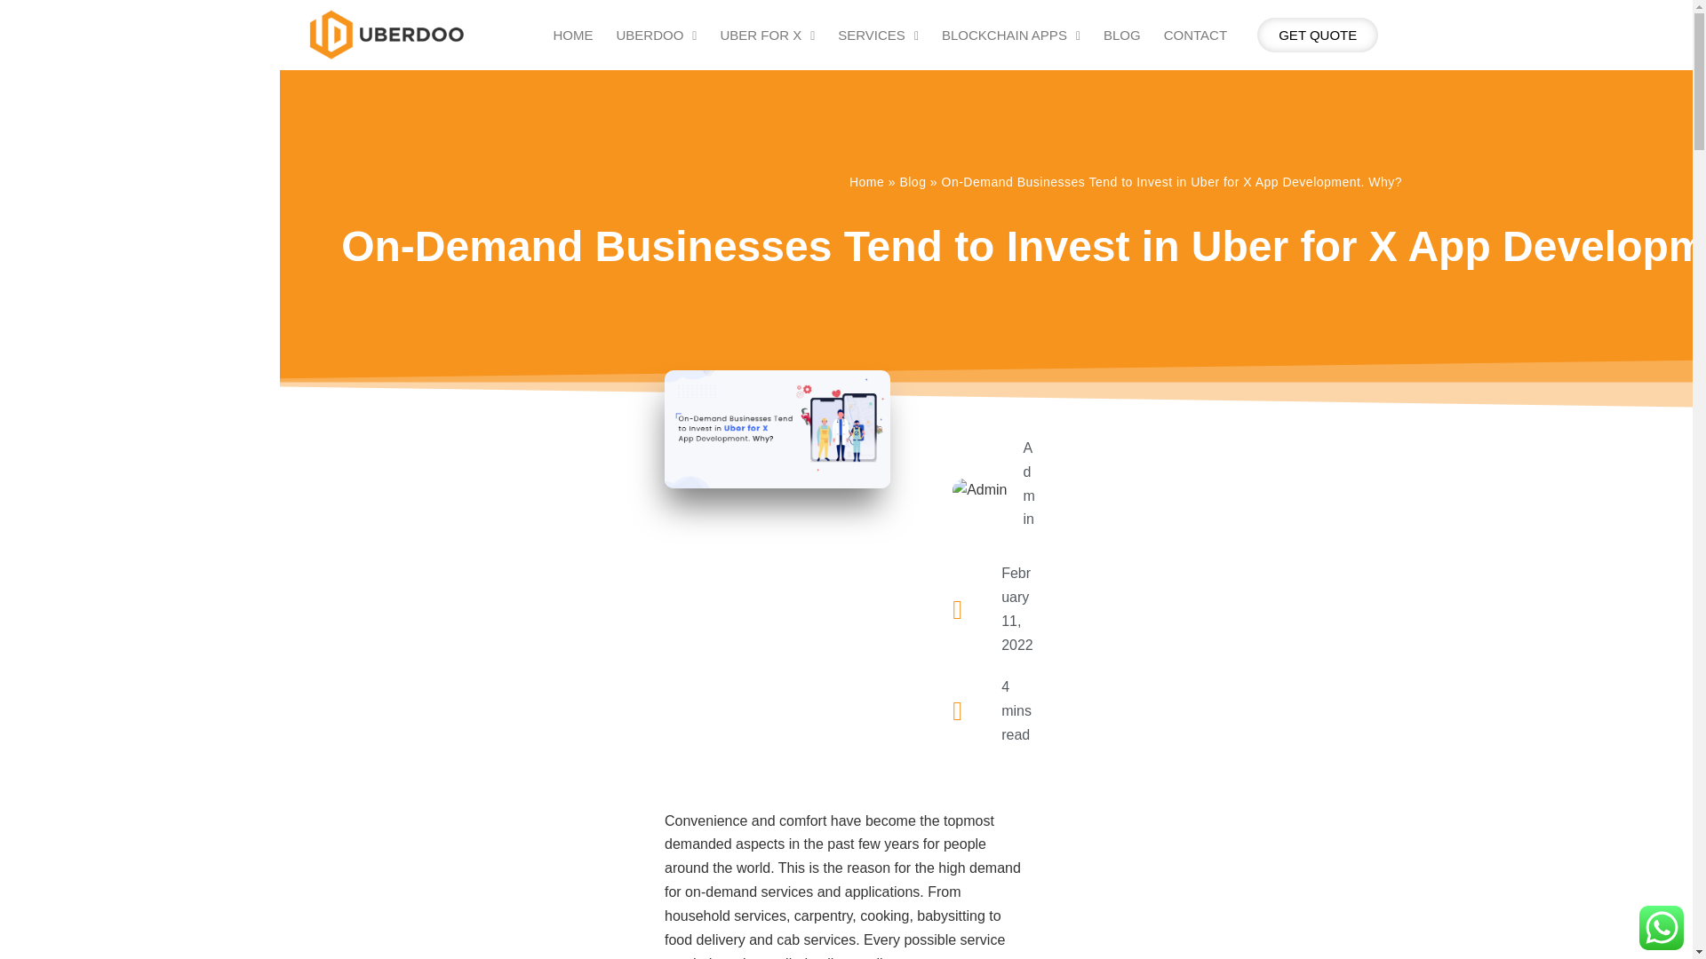 The height and width of the screenshot is (959, 1706). I want to click on CONTACT, so click(1195, 36).